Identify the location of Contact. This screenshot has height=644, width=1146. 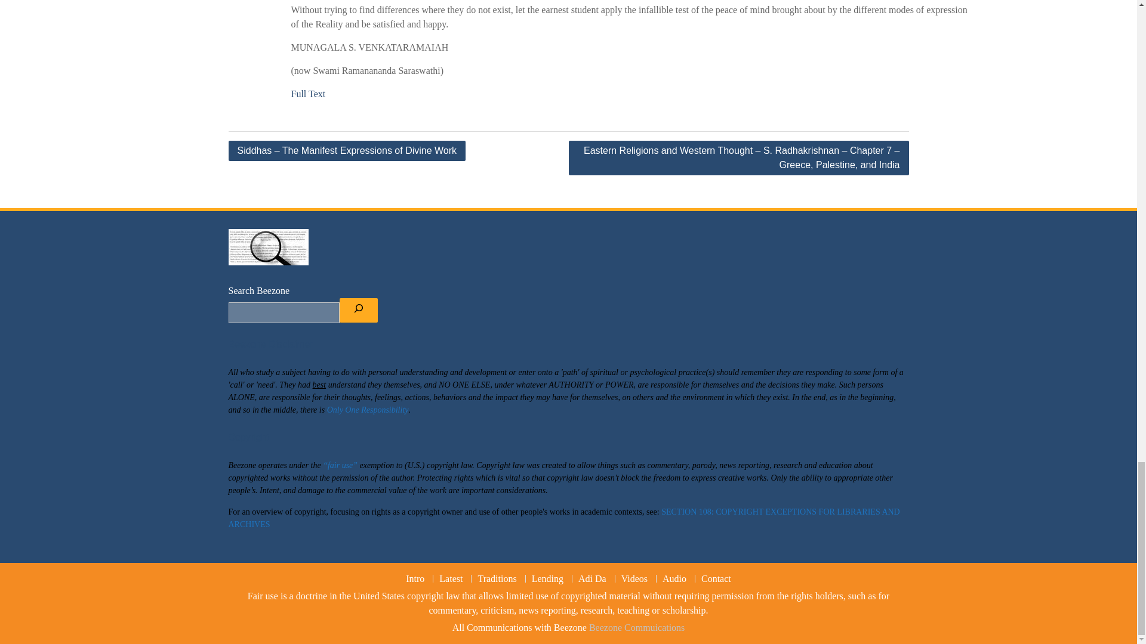
(715, 578).